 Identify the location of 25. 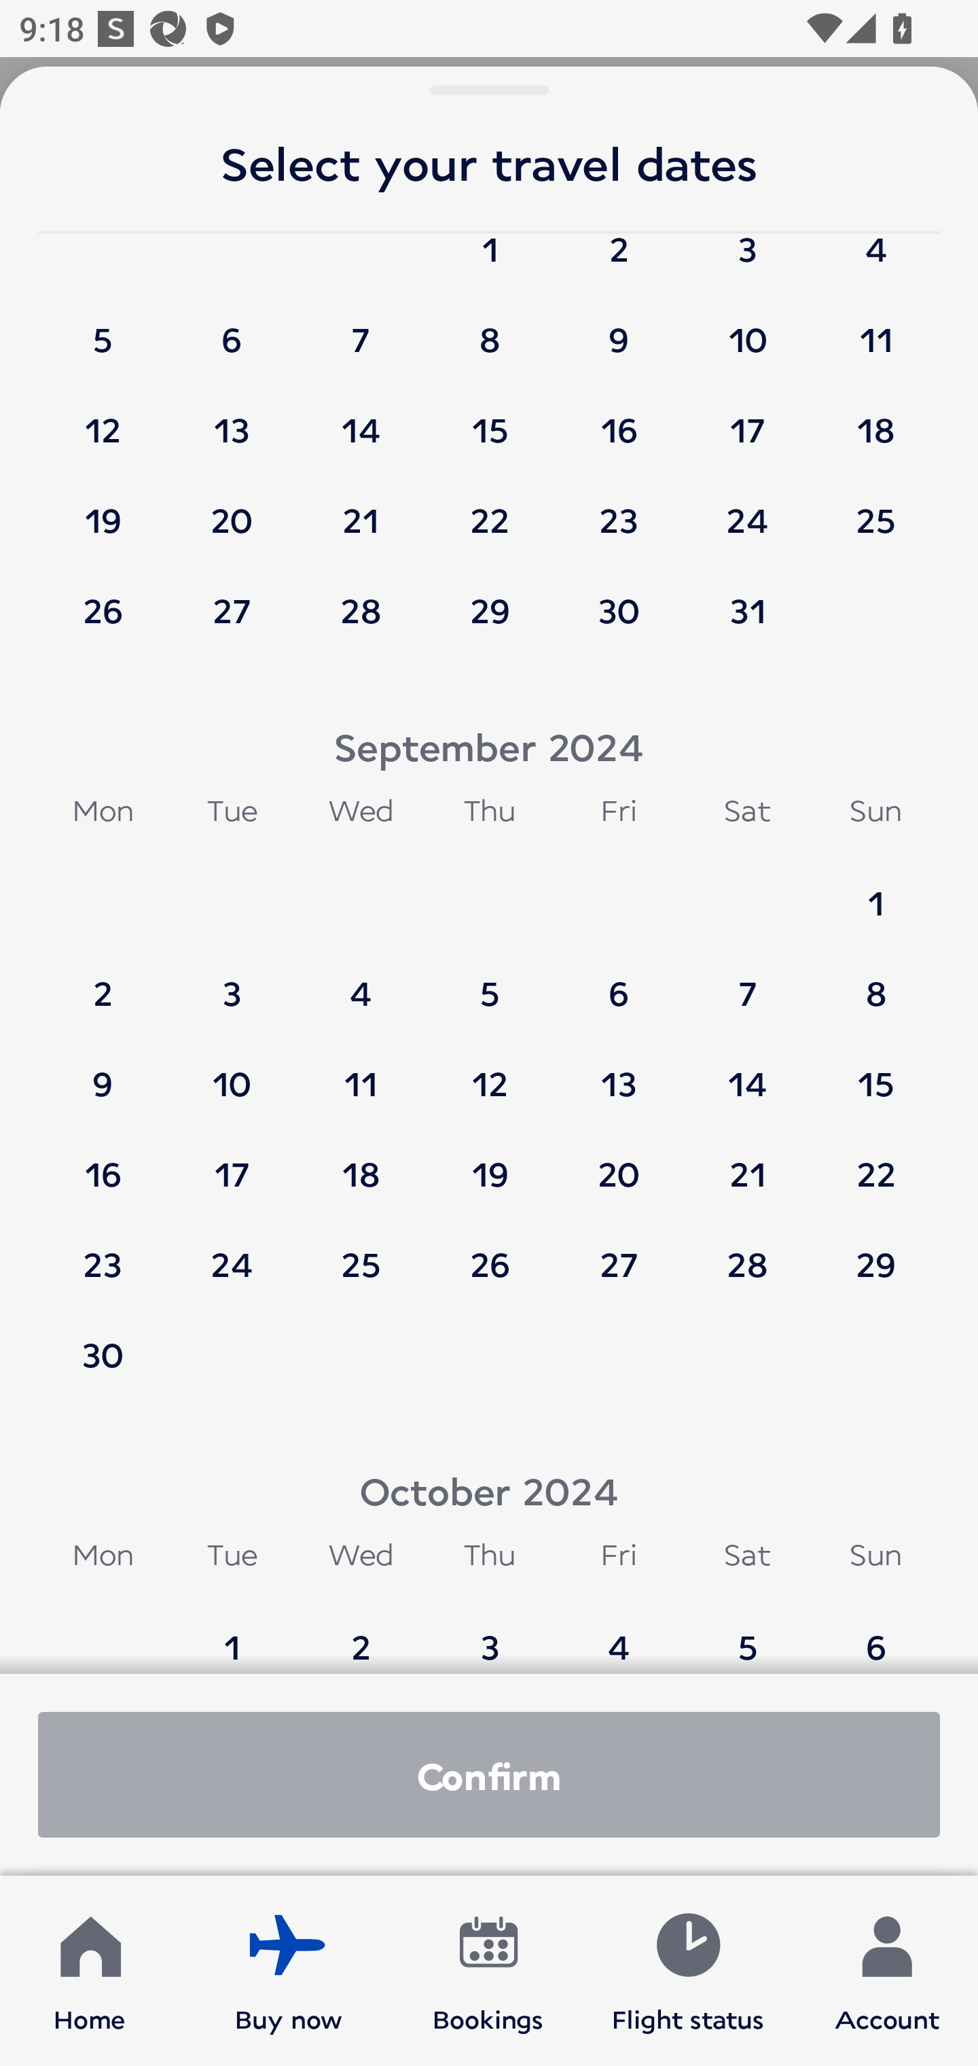
(875, 508).